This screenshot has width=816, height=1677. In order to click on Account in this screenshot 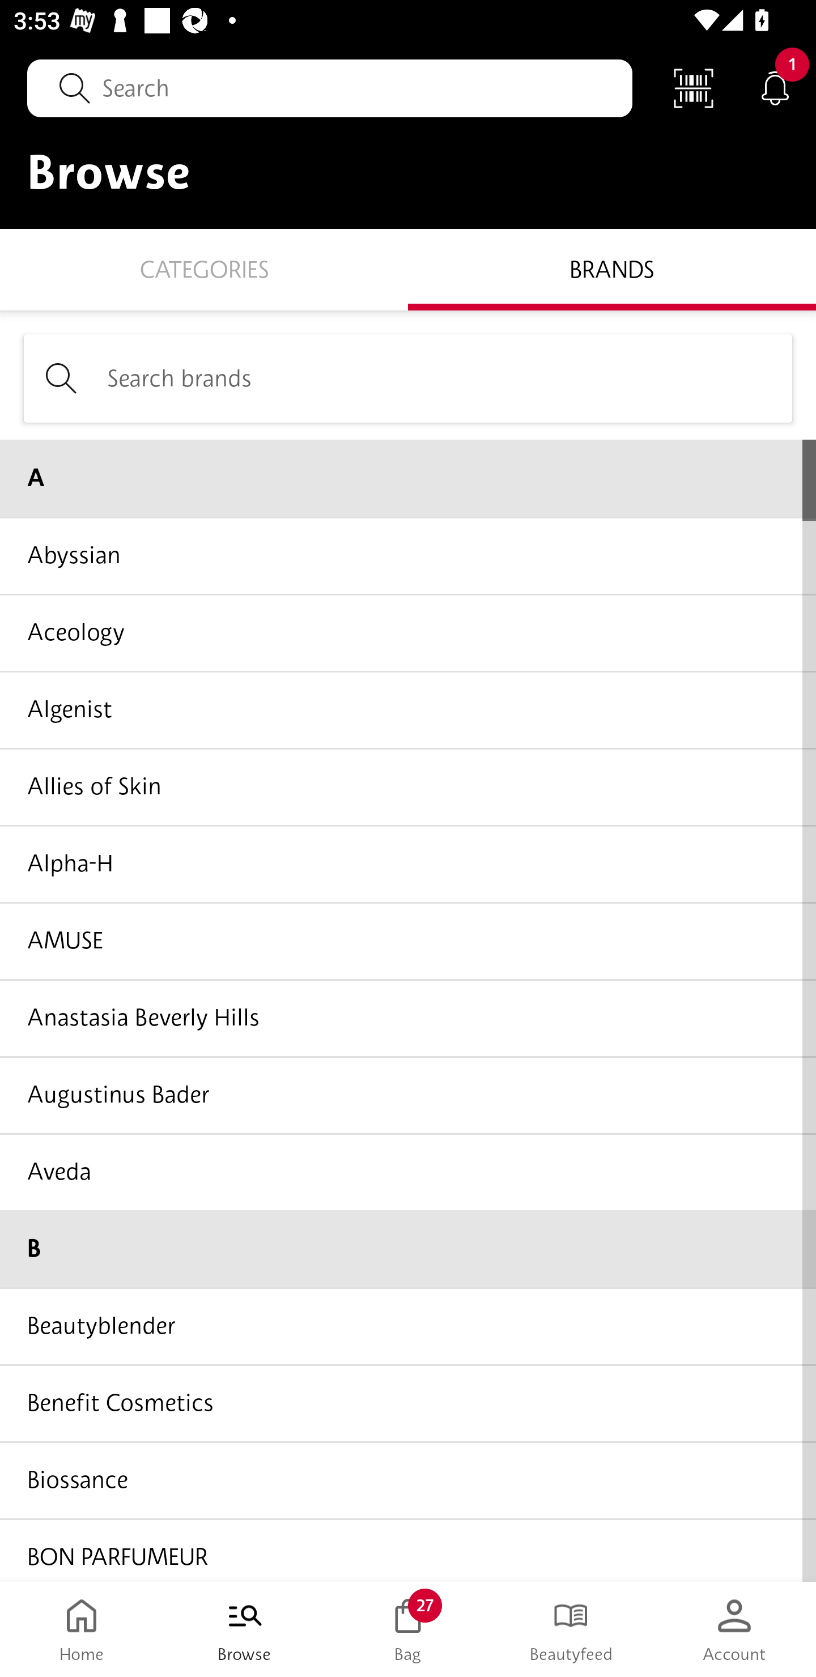, I will do `click(734, 1629)`.